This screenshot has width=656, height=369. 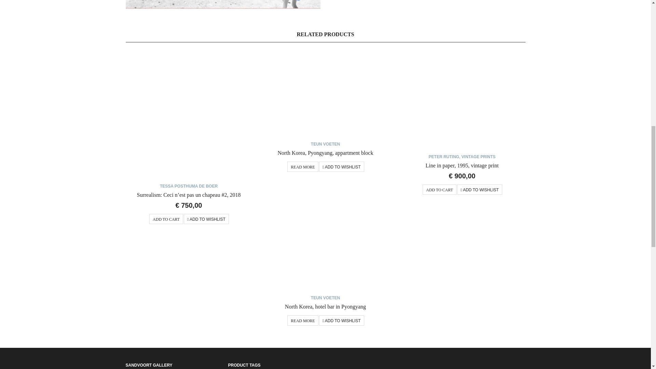 I want to click on North Korea, Pyongyang, appartment block, so click(x=325, y=93).